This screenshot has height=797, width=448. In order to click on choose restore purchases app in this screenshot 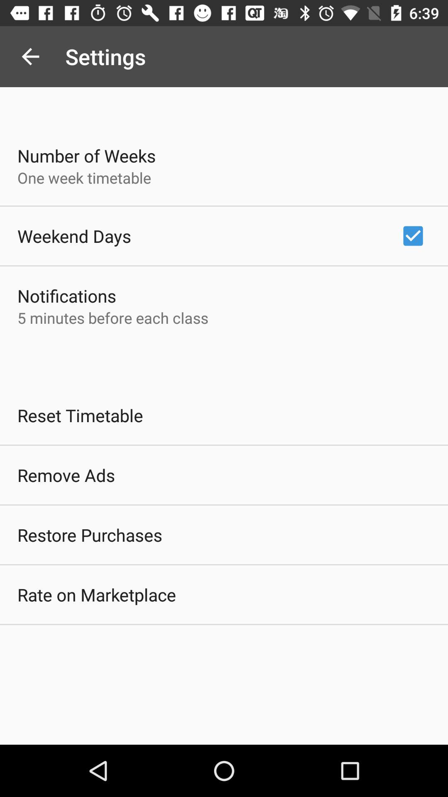, I will do `click(90, 535)`.